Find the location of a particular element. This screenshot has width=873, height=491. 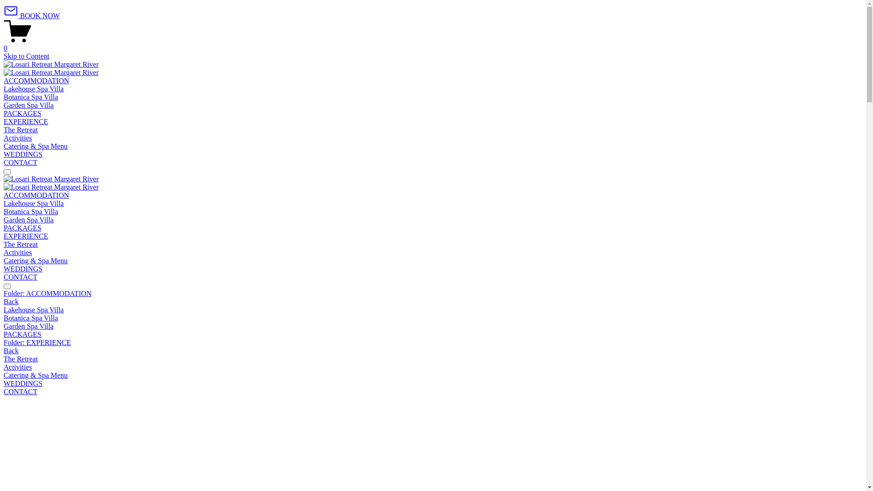

The Retreat is located at coordinates (21, 130).